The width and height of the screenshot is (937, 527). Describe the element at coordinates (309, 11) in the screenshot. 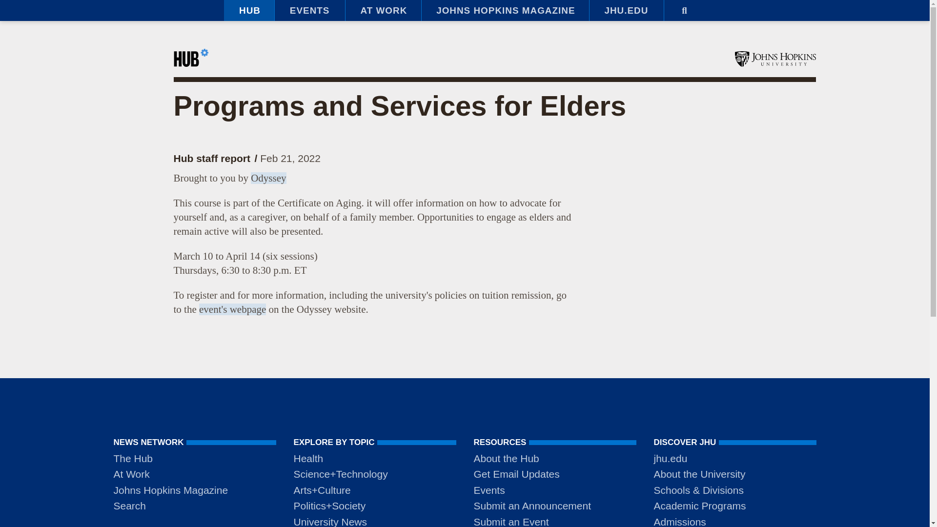

I see `EVENTS` at that location.